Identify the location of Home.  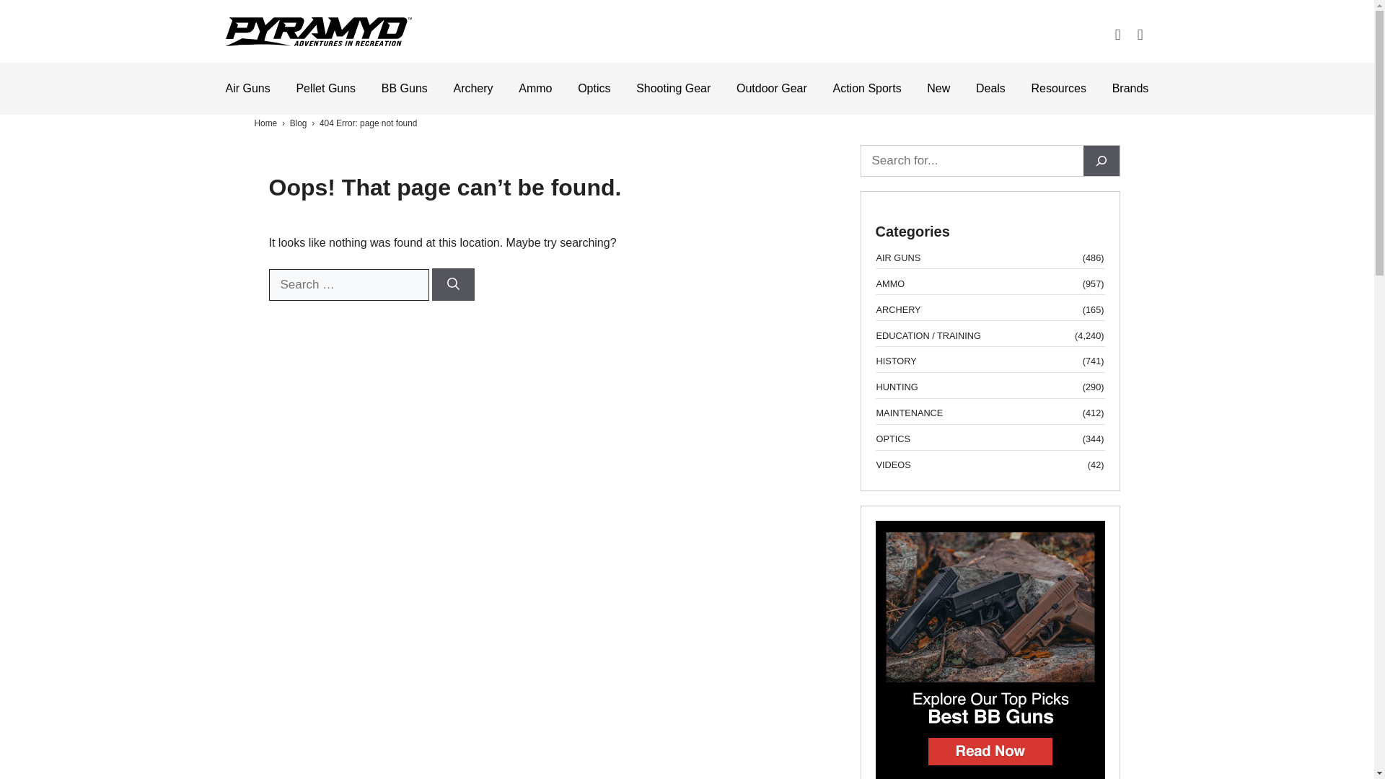
(265, 123).